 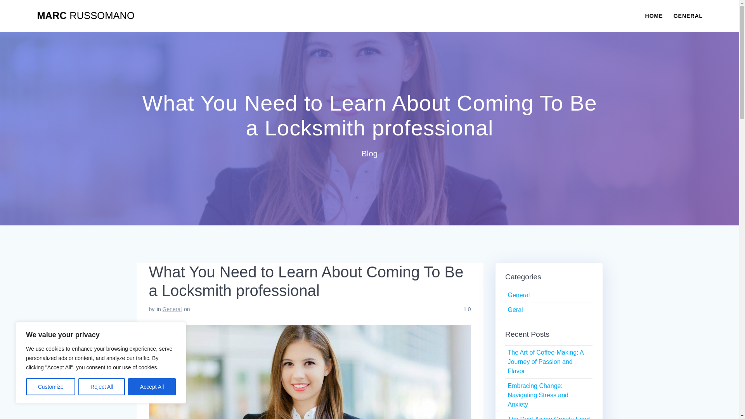 I want to click on The Art of Coffee-Making: A Journey of Passion and Flavor, so click(x=545, y=362).